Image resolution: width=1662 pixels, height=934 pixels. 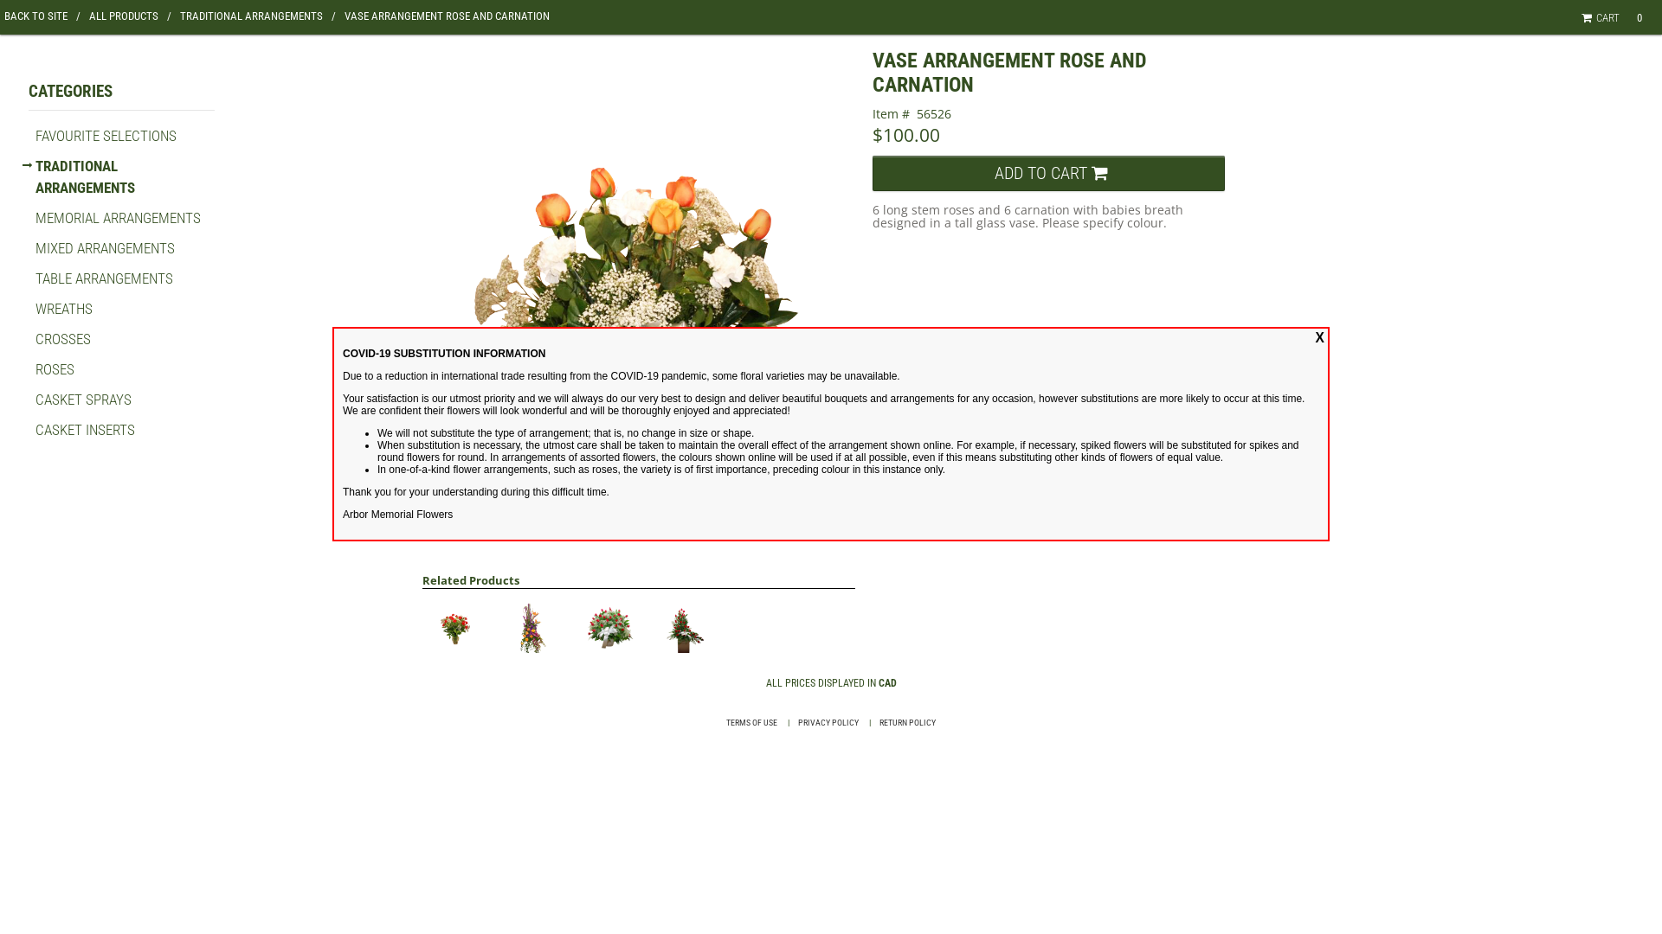 I want to click on     Vase Arrangement 24 Carnations, so click(x=455, y=627).